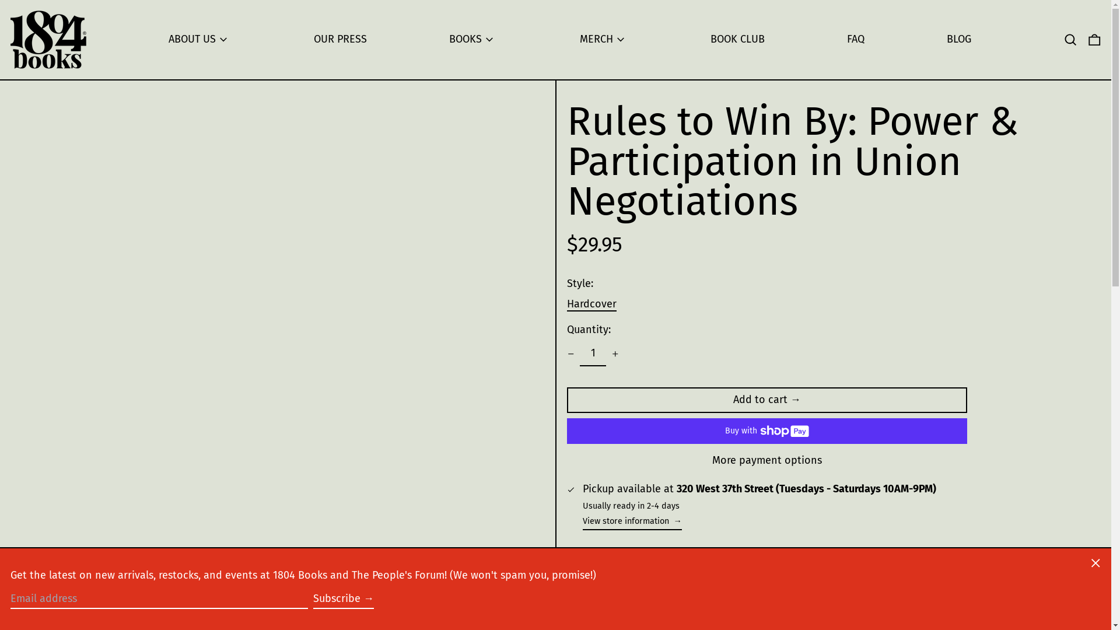  What do you see at coordinates (200, 40) in the screenshot?
I see `ABOUT US` at bounding box center [200, 40].